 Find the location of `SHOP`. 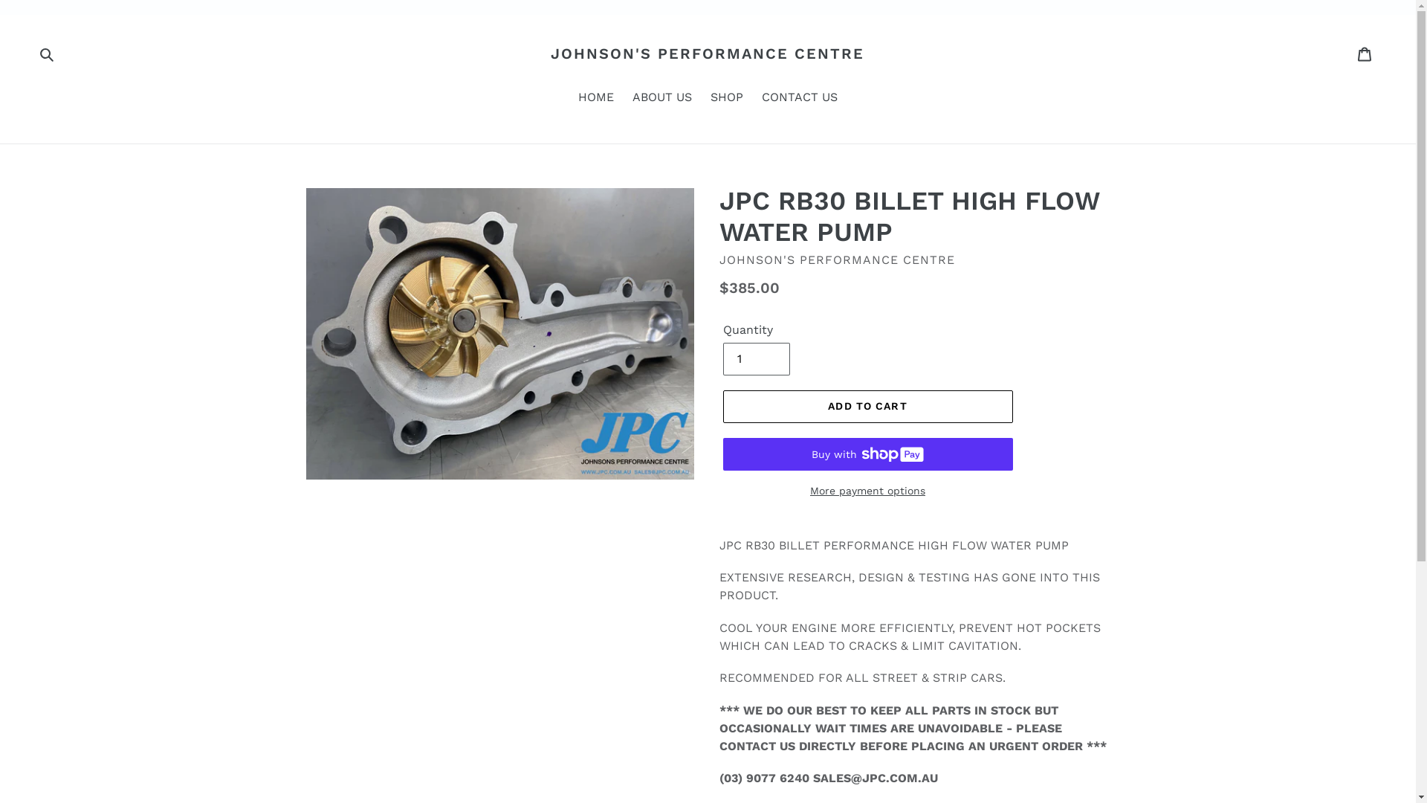

SHOP is located at coordinates (727, 98).